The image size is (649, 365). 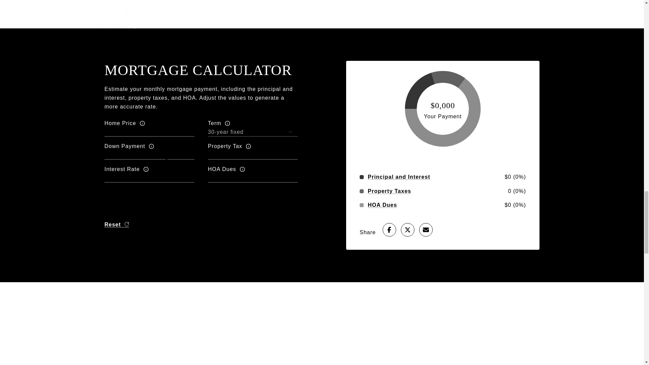 What do you see at coordinates (389, 191) in the screenshot?
I see `Property Taxes` at bounding box center [389, 191].